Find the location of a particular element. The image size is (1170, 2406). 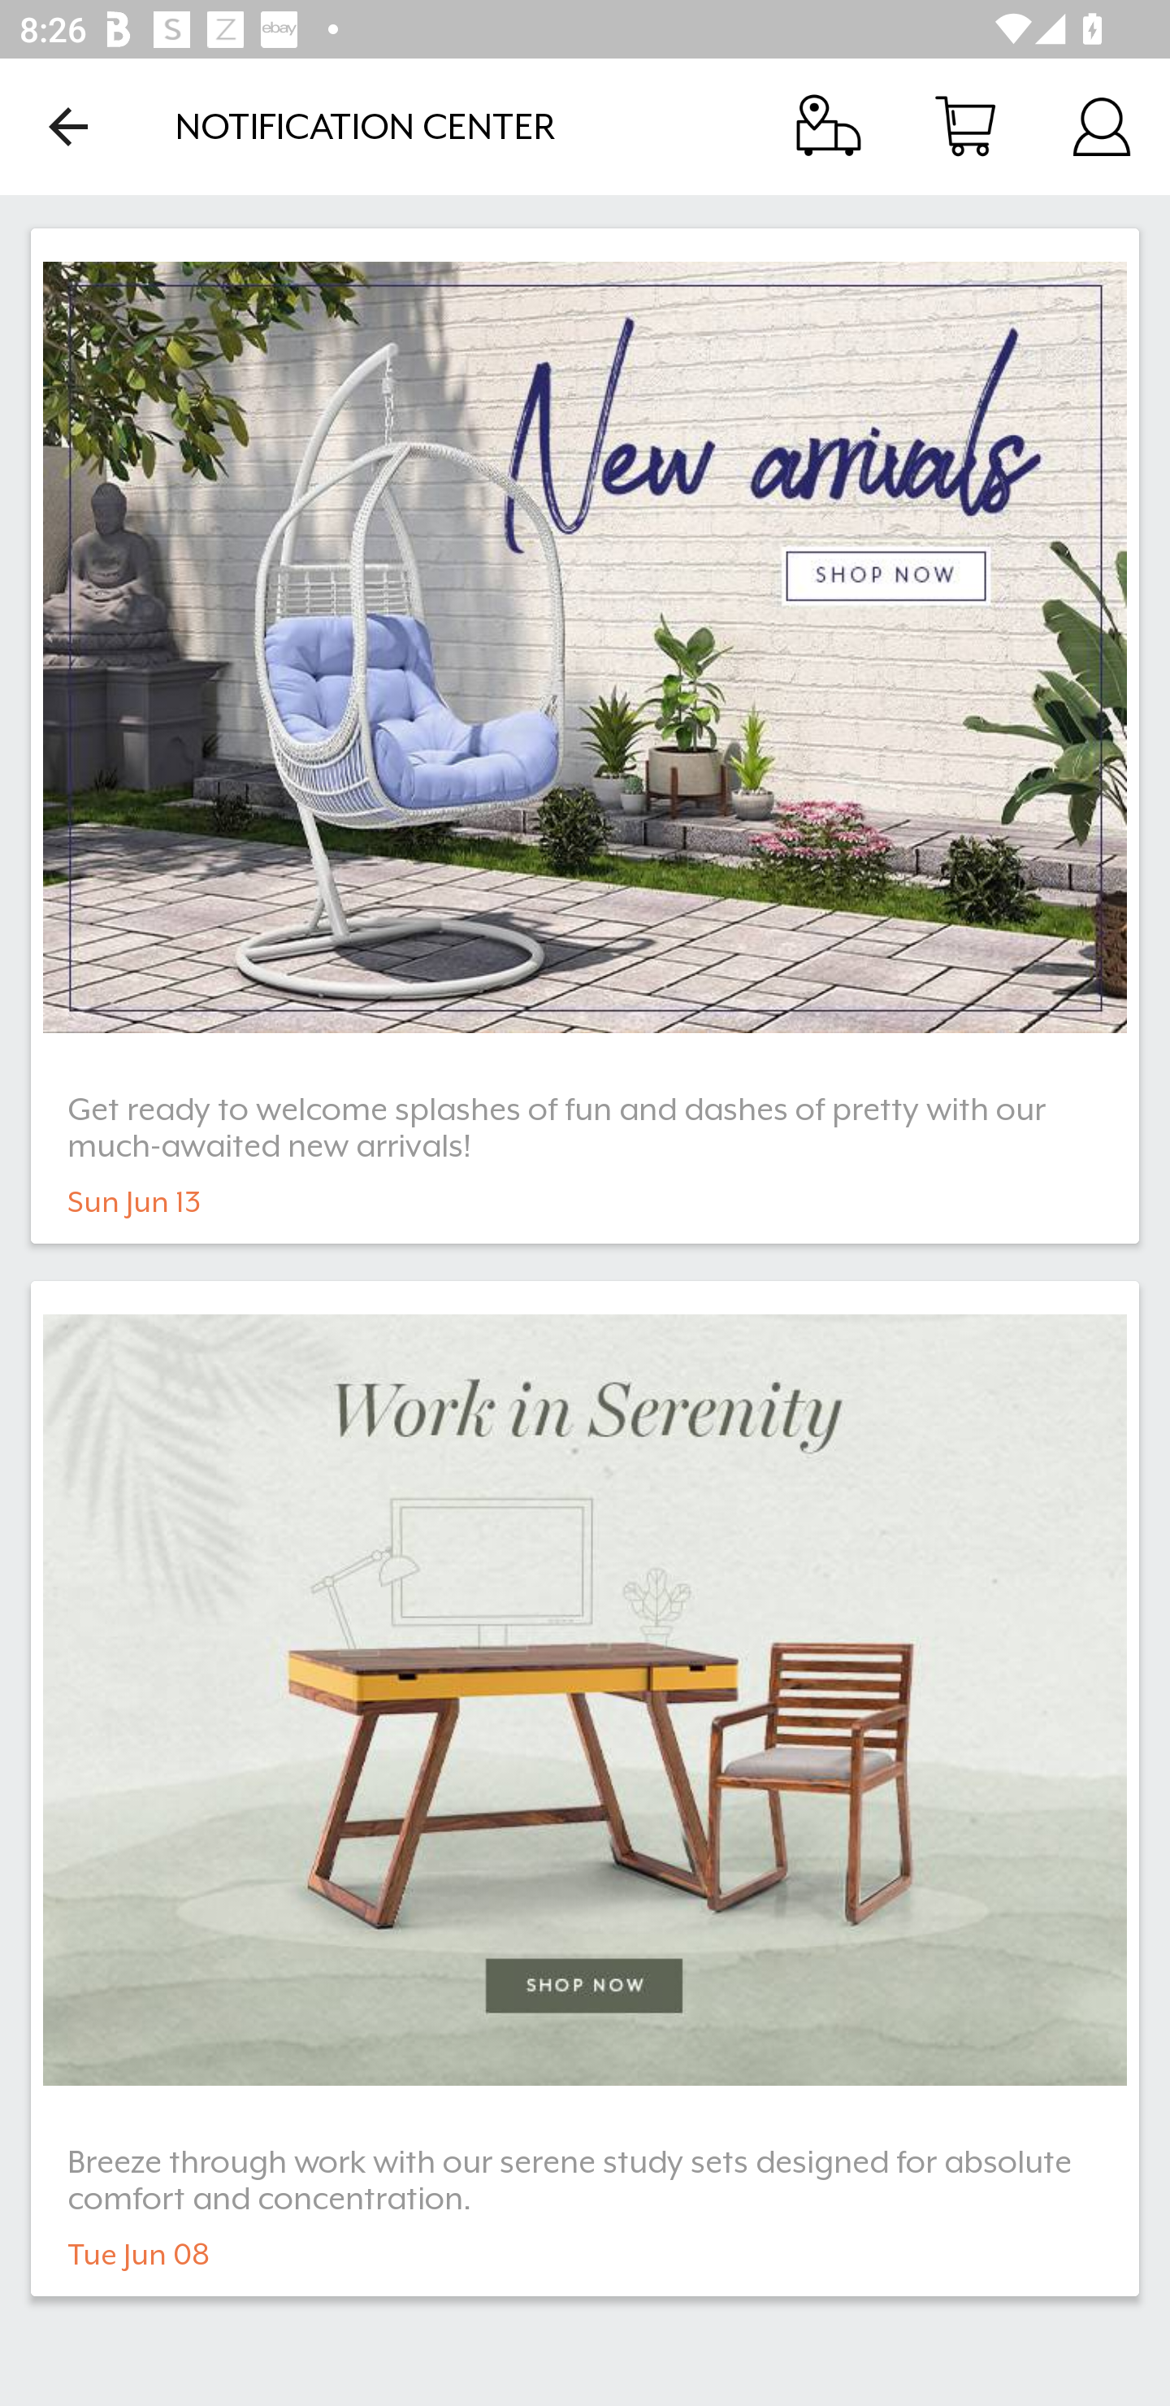

Navigate up is located at coordinates (68, 126).